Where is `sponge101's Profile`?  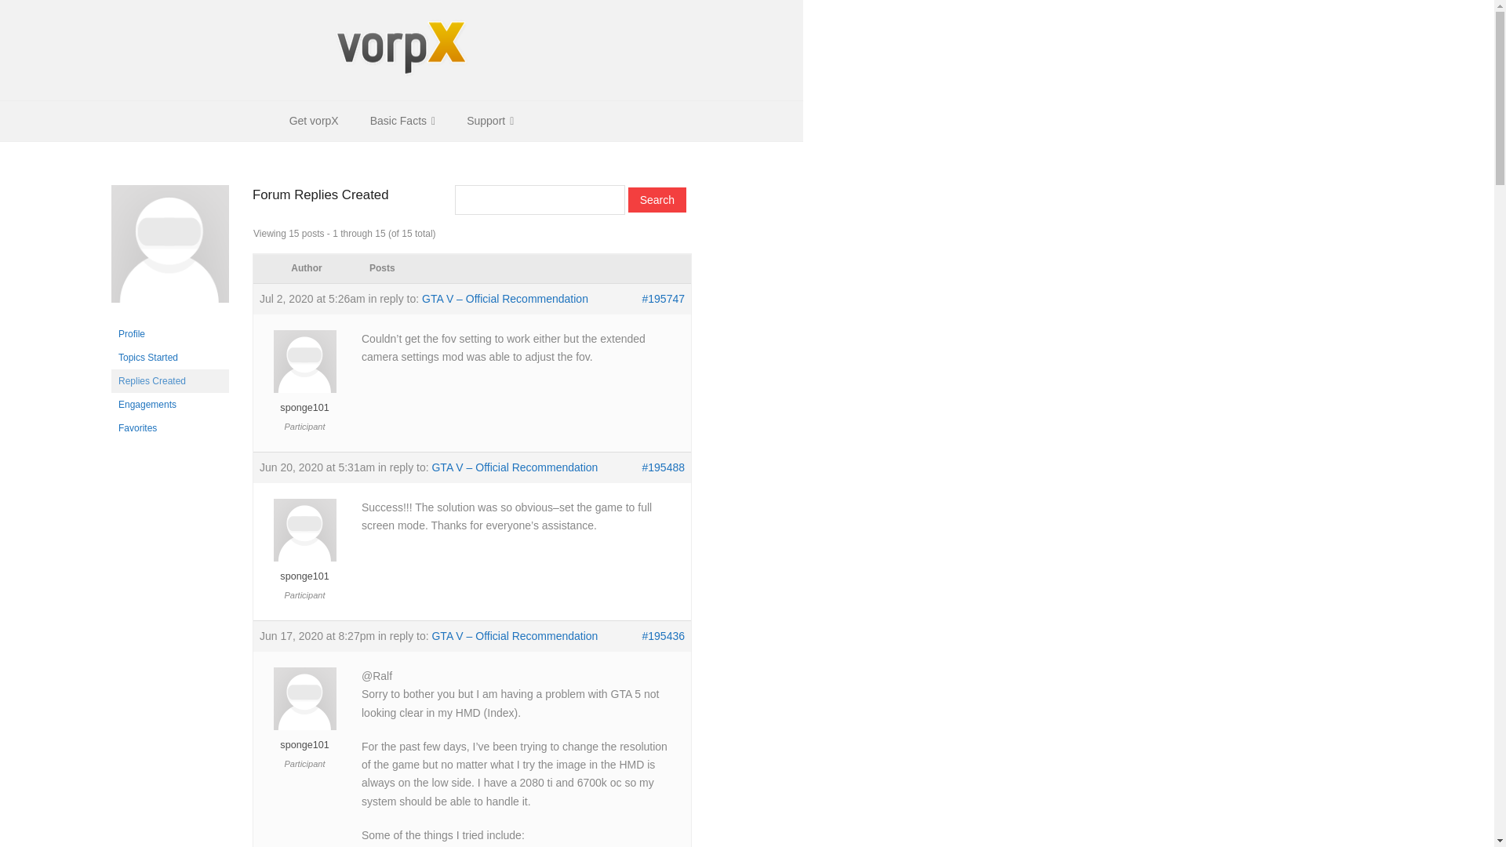 sponge101's Profile is located at coordinates (169, 334).